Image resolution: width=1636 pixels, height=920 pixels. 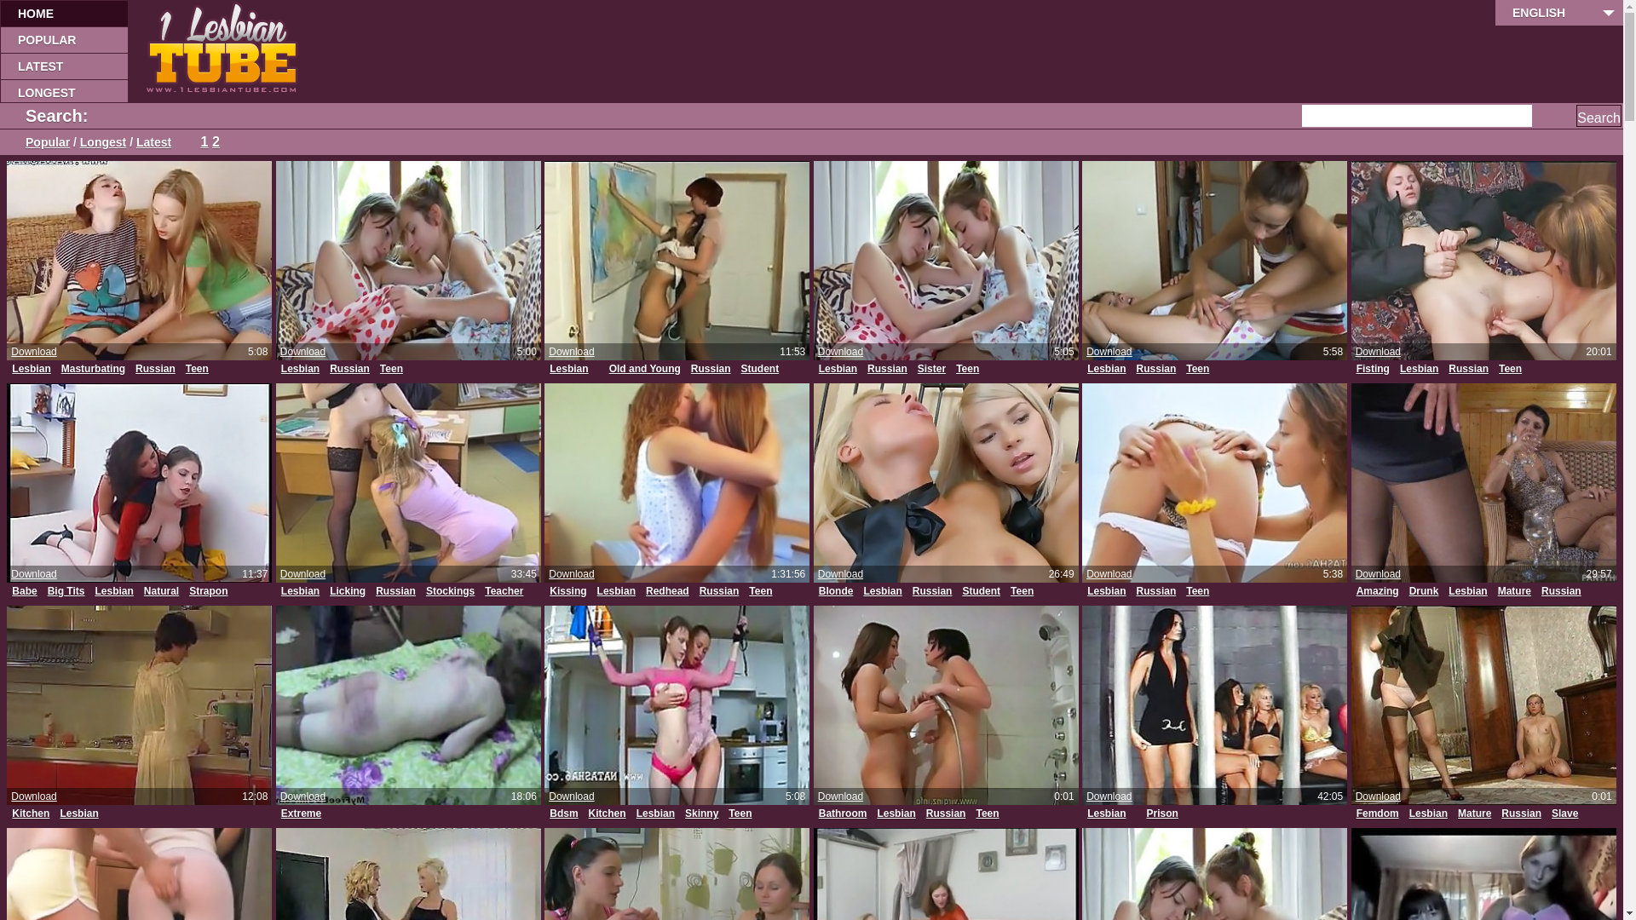 I want to click on Lesbian, so click(x=1428, y=814).